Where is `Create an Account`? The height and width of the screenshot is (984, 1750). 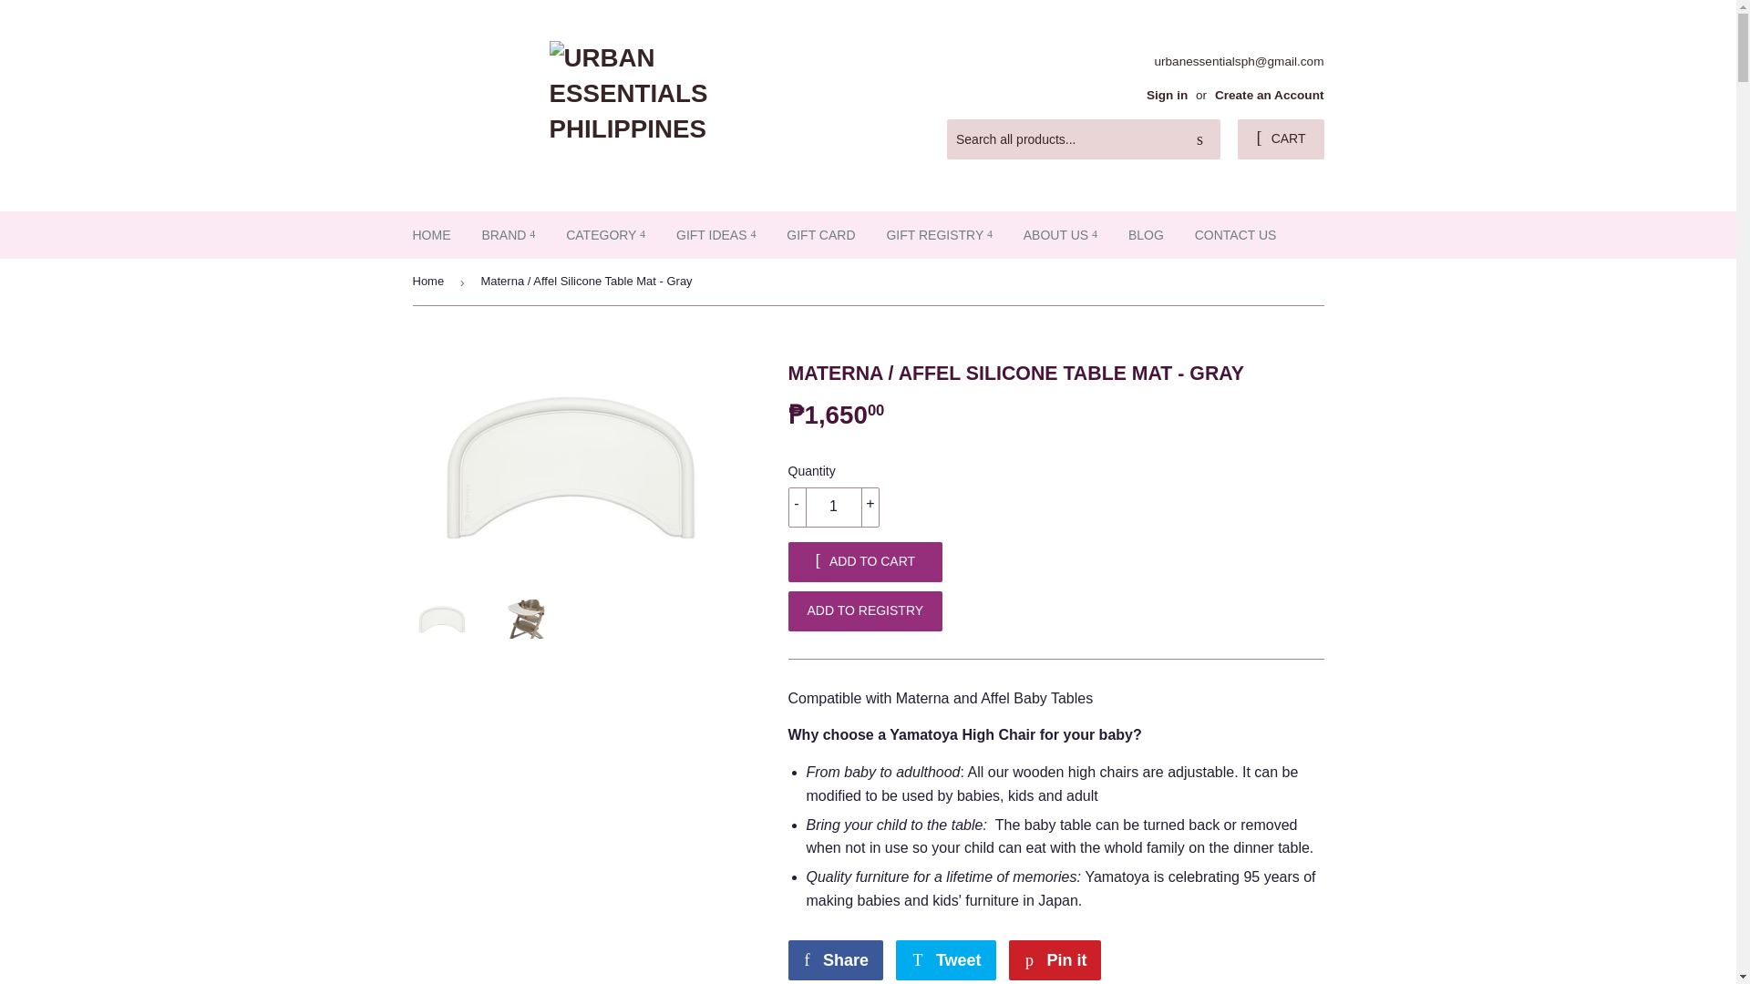 Create an Account is located at coordinates (1269, 95).